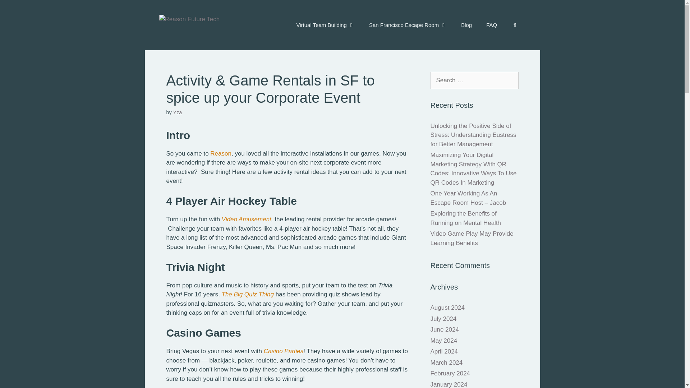  Describe the element at coordinates (466, 25) in the screenshot. I see `Blog` at that location.